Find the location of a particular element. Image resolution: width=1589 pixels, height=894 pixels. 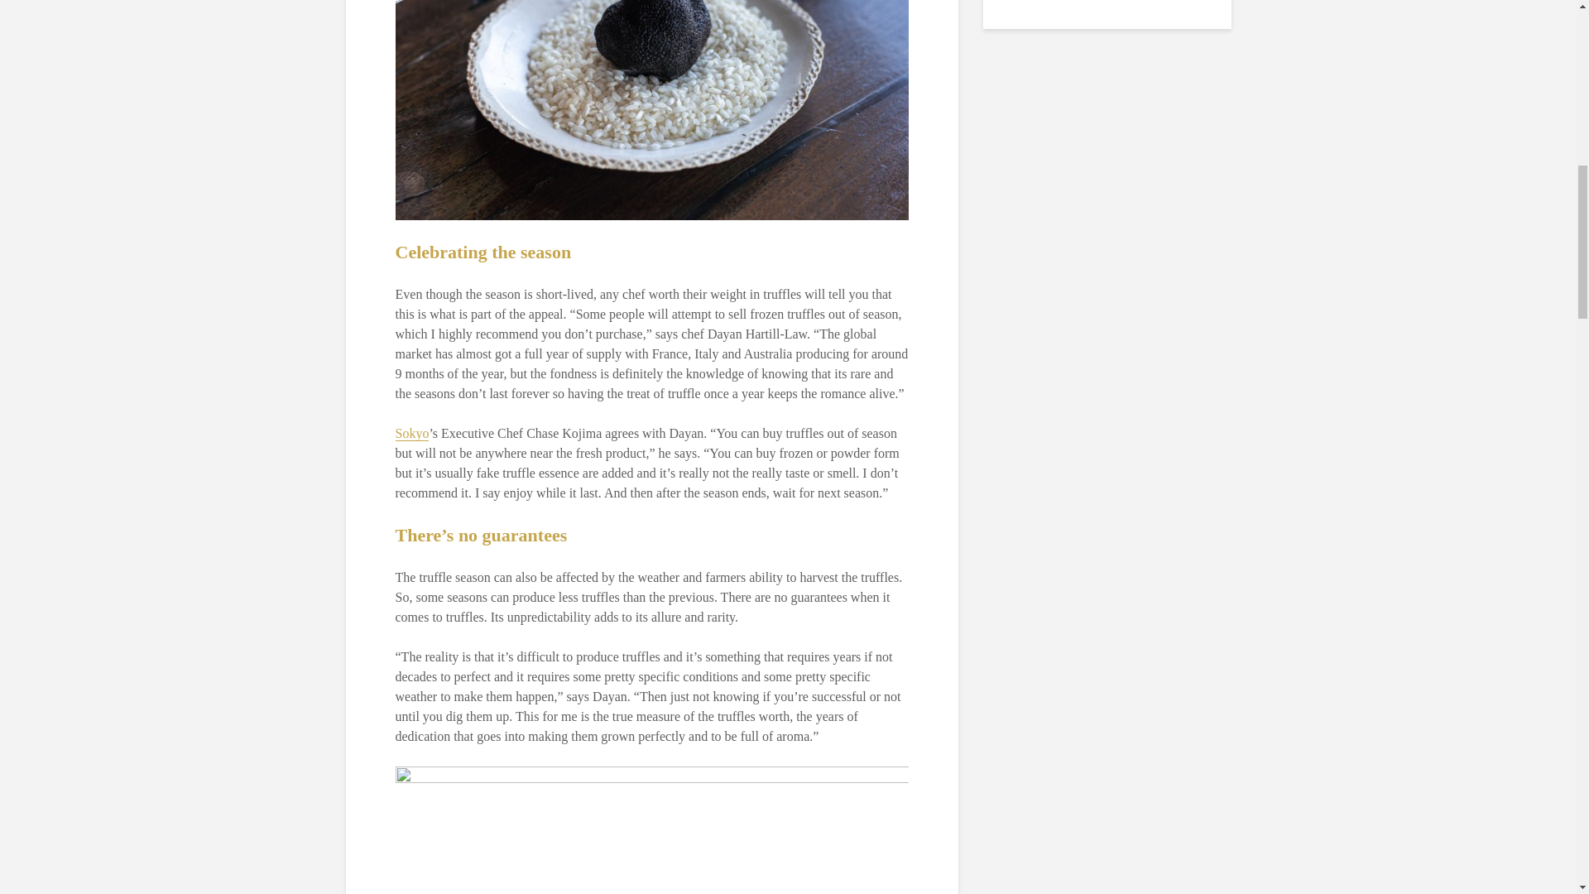

Sokyo is located at coordinates (412, 434).